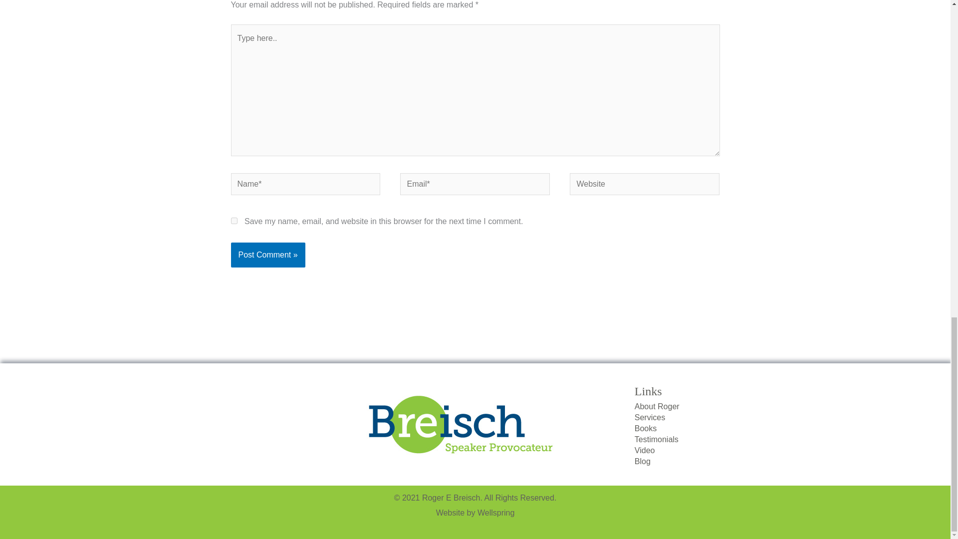 The image size is (958, 539). I want to click on Wellspring, so click(496, 513).